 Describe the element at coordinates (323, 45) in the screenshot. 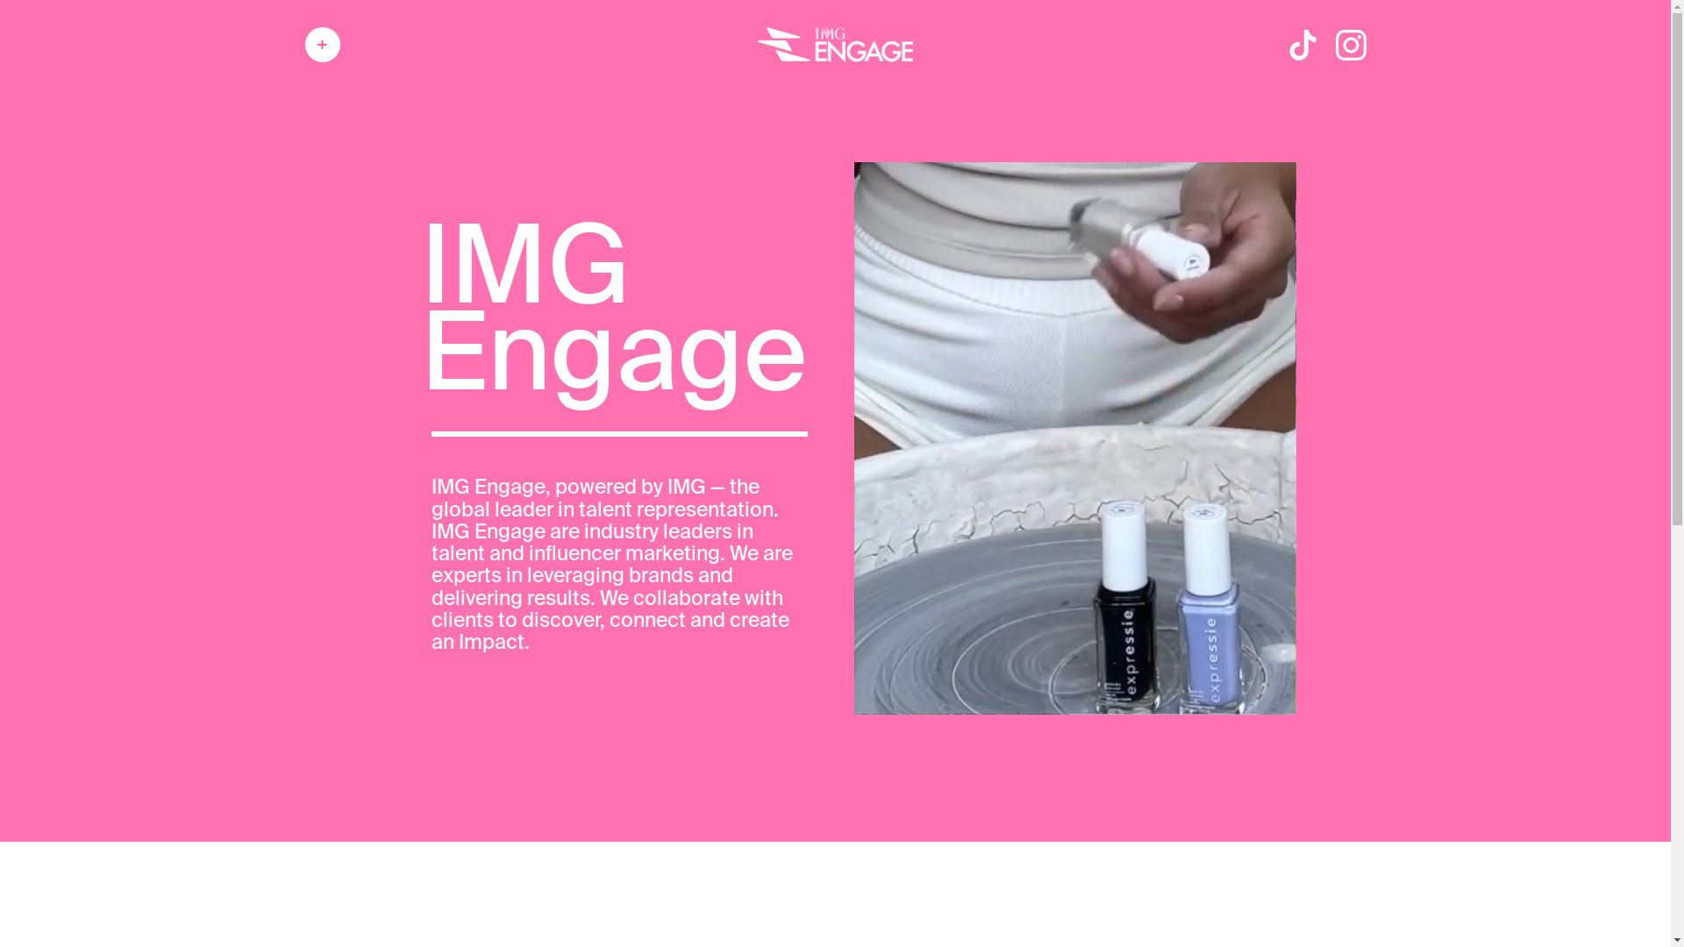

I see `+` at that location.